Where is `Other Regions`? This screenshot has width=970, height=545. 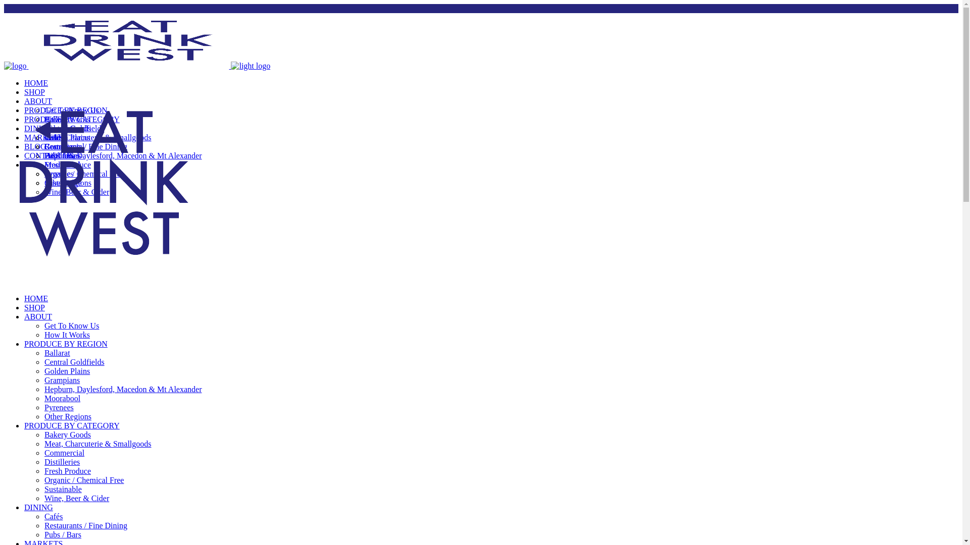 Other Regions is located at coordinates (68, 183).